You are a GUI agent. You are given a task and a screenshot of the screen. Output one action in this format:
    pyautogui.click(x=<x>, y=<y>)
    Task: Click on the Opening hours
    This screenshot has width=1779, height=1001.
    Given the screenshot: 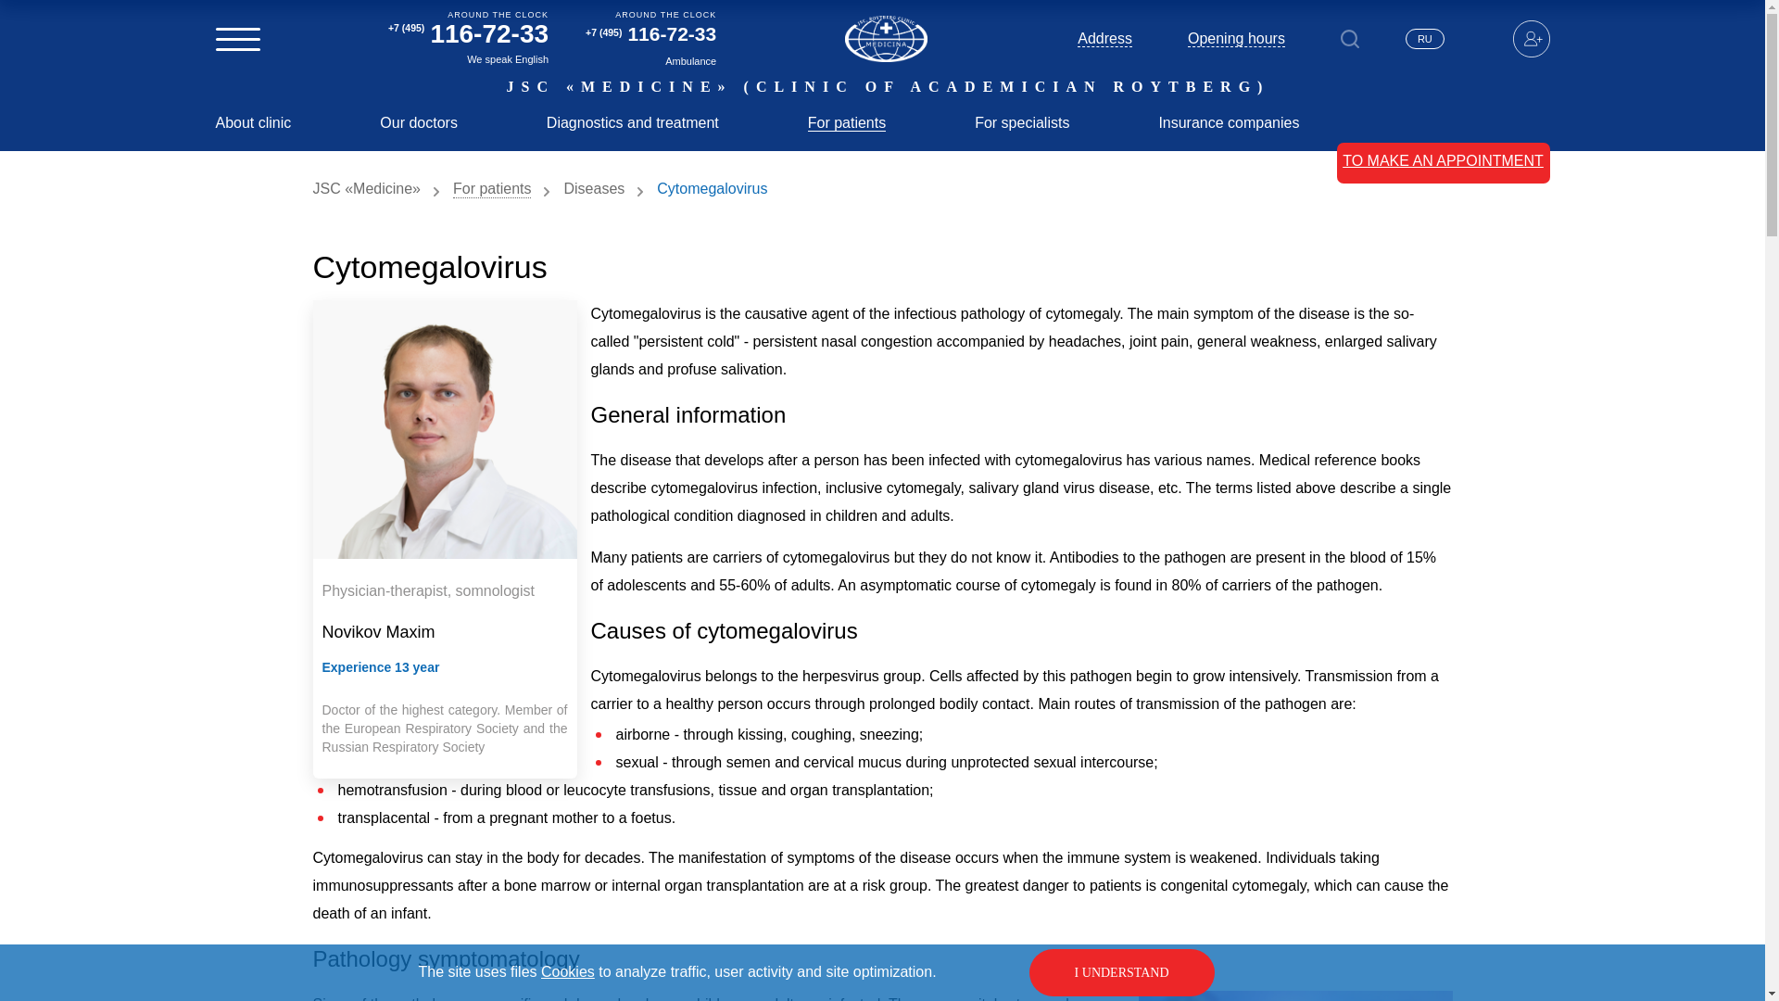 What is the action you would take?
    pyautogui.click(x=1236, y=39)
    